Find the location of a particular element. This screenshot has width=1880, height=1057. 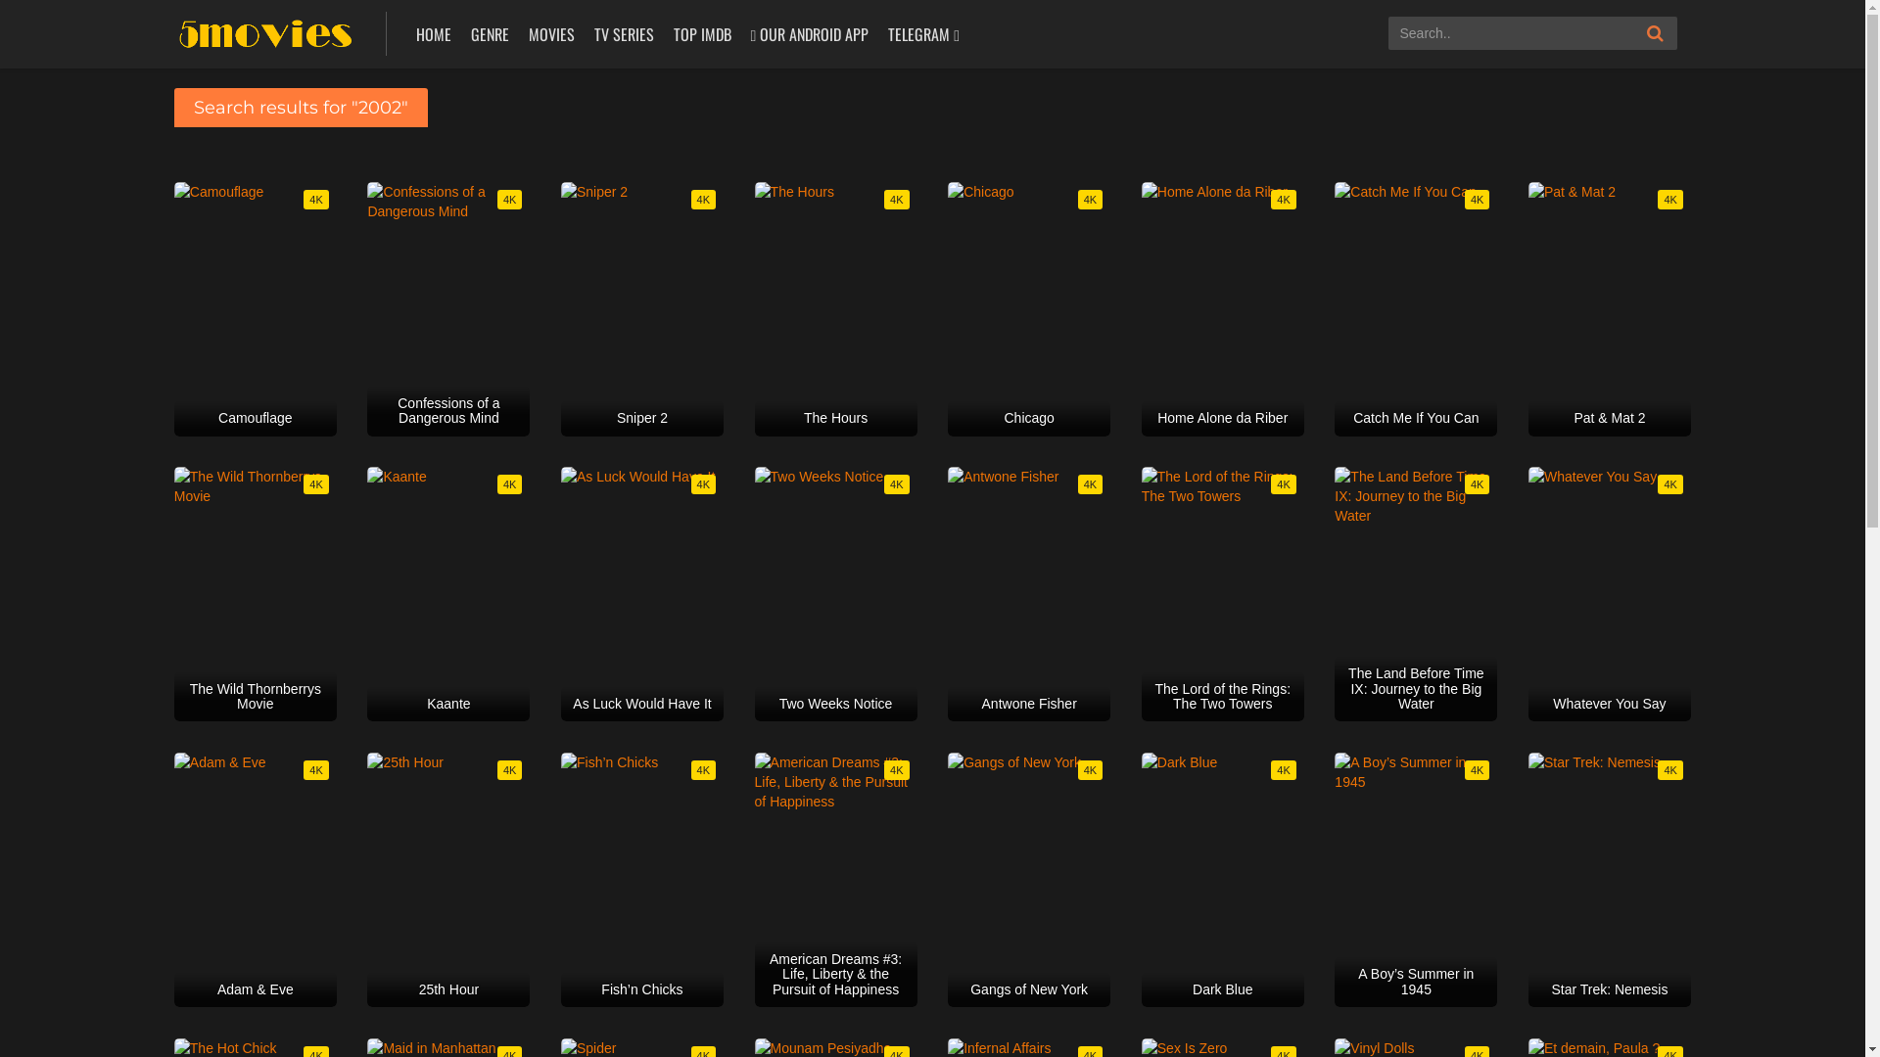

4K
Adam & Eve is located at coordinates (256, 880).